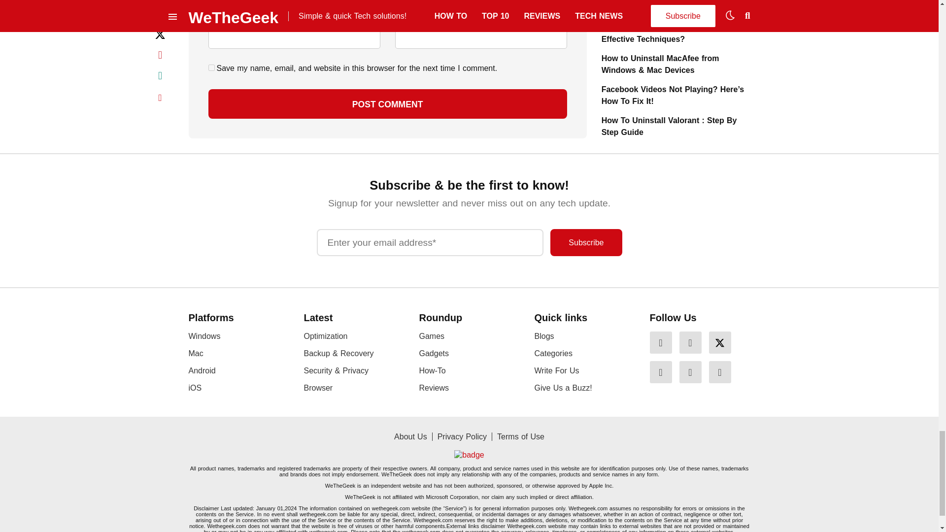  Describe the element at coordinates (586, 242) in the screenshot. I see `Subscribe` at that location.